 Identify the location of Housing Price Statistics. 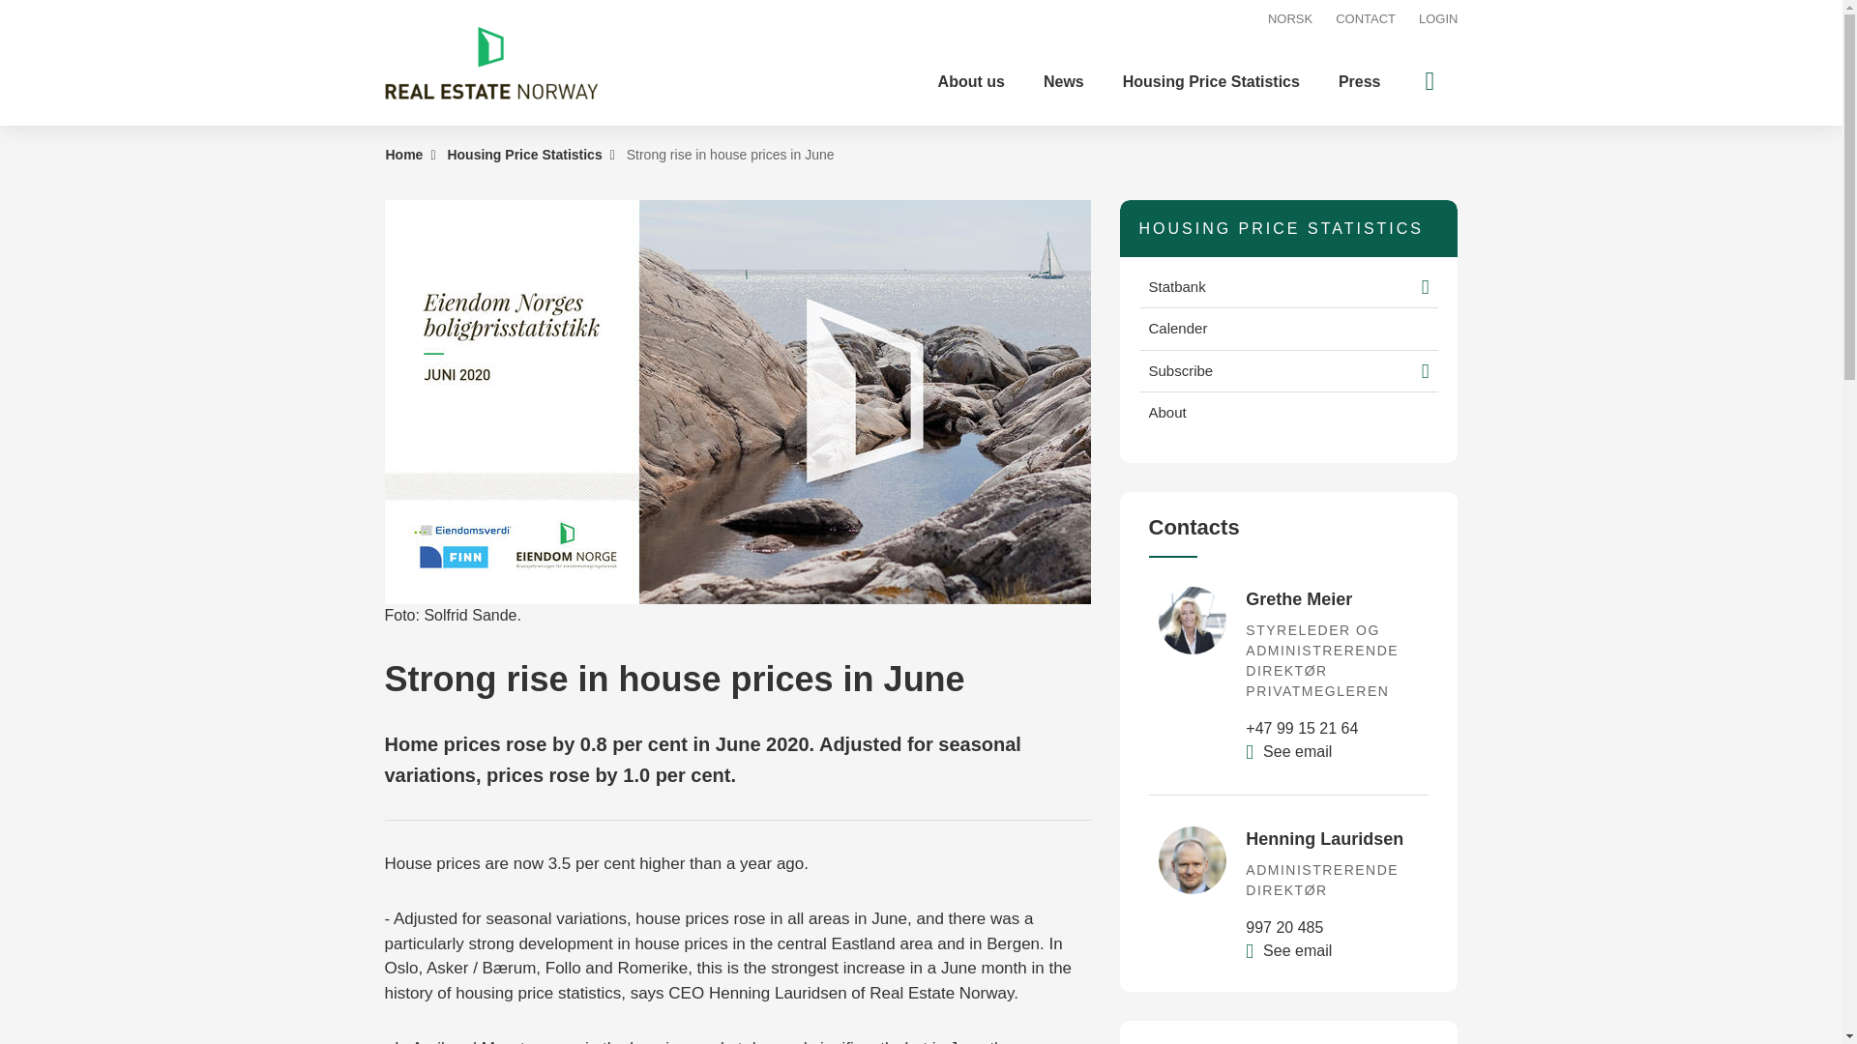
(1211, 81).